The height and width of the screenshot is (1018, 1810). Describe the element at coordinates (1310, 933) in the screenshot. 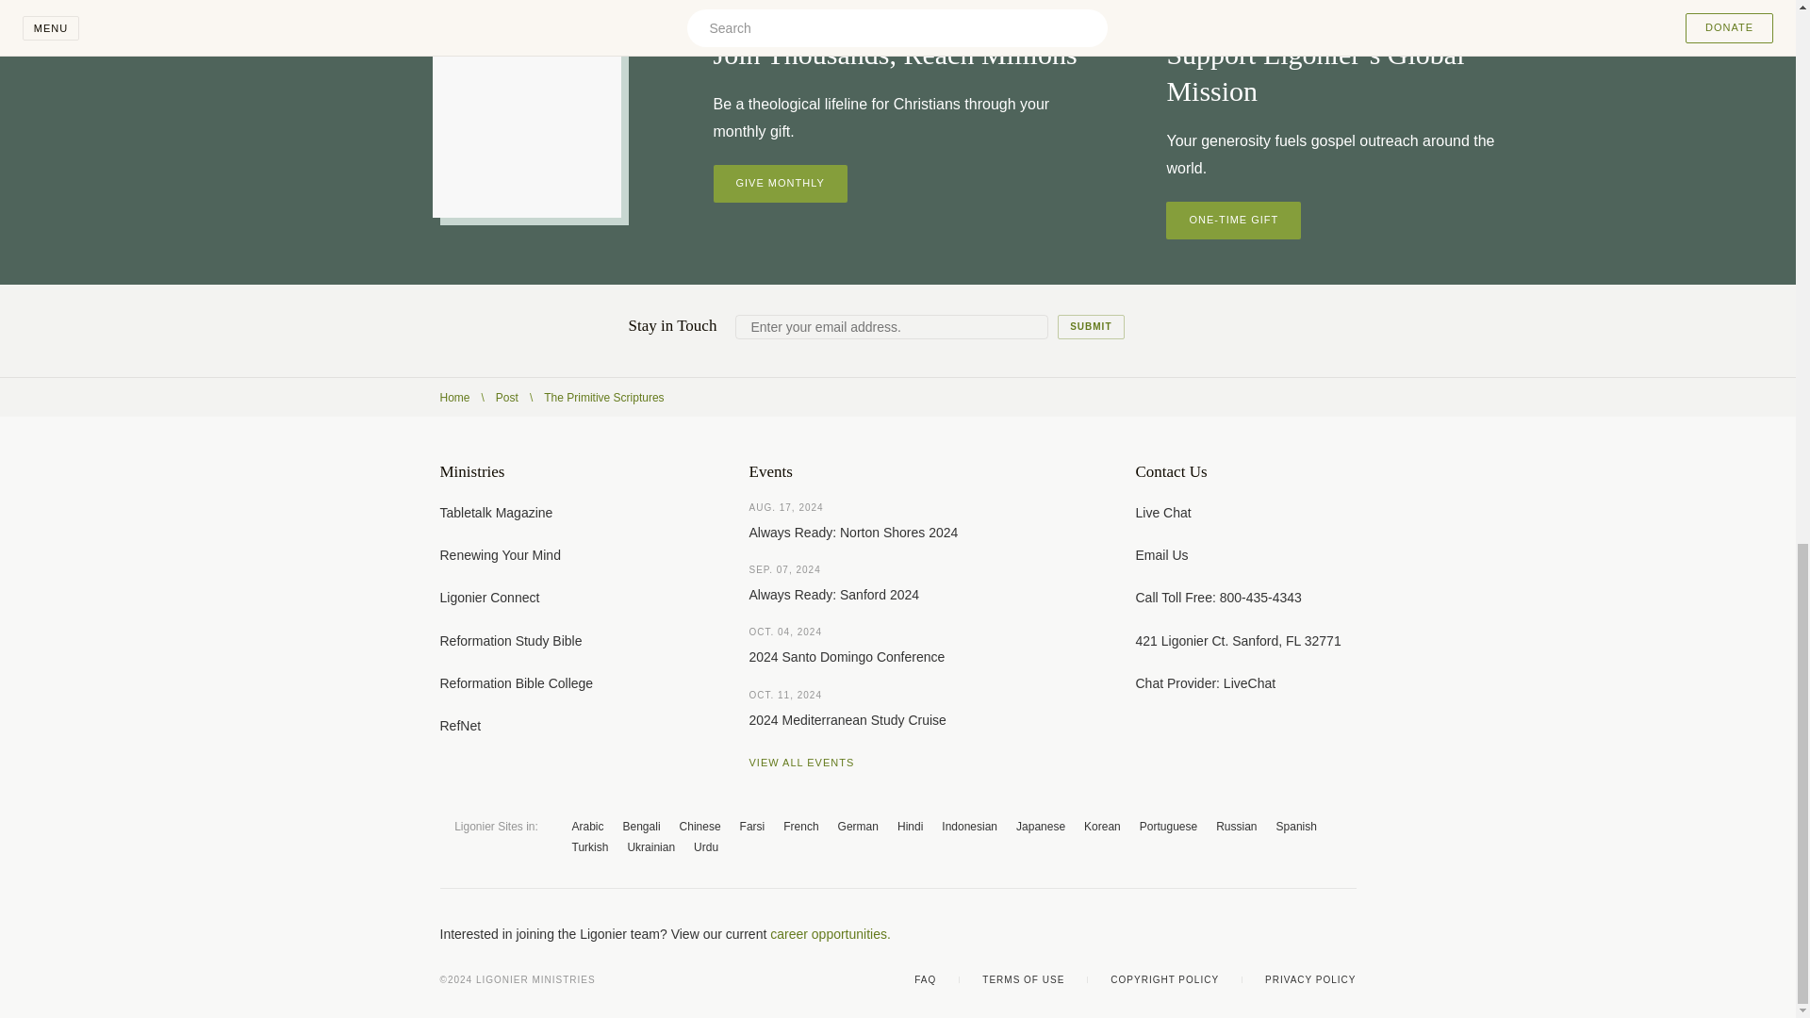

I see `Instagram` at that location.